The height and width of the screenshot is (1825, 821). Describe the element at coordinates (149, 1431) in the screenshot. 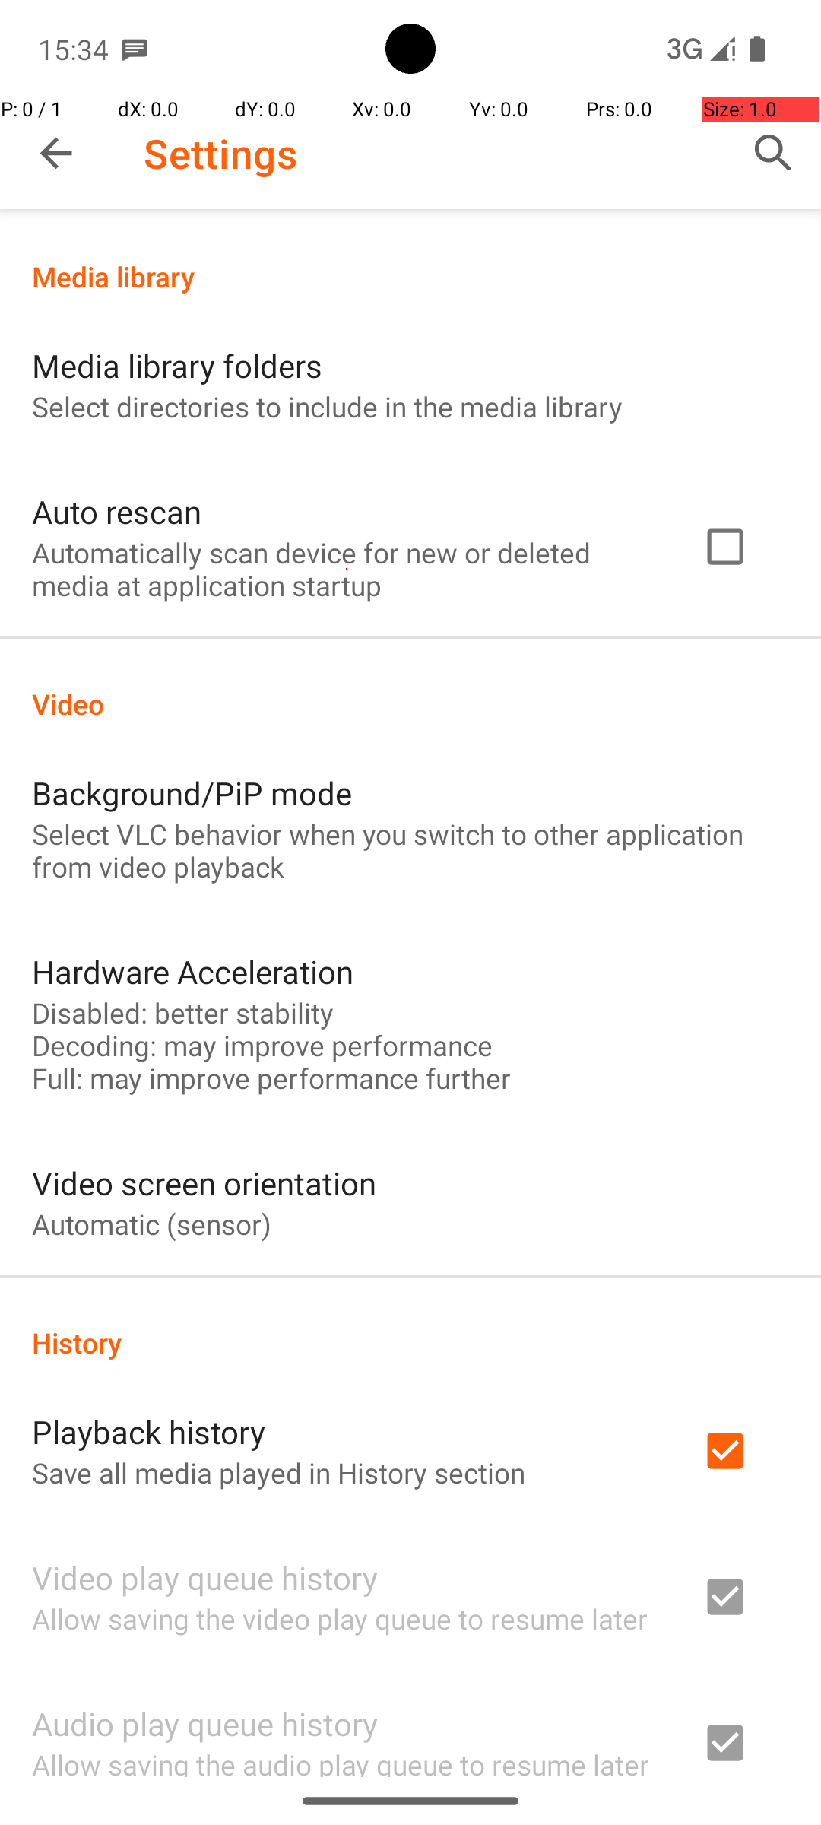

I see `Playback history` at that location.